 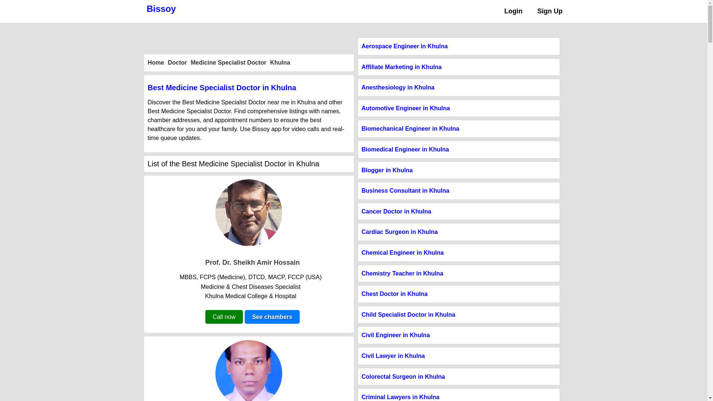 I want to click on Login, so click(x=513, y=11).